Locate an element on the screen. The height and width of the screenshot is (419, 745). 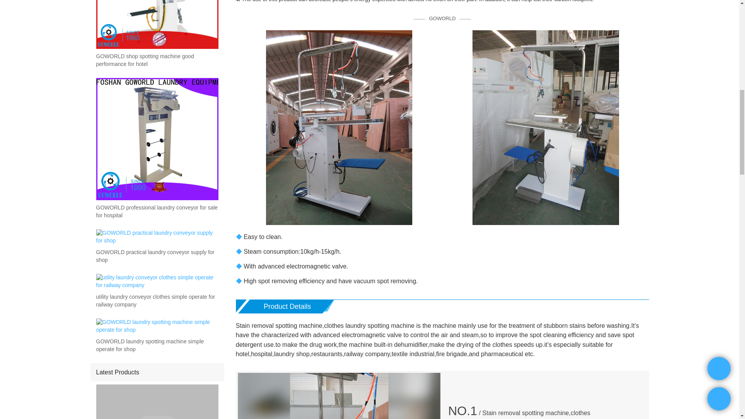
GOWORLD practical laundry conveyor supply for shop is located at coordinates (157, 256).